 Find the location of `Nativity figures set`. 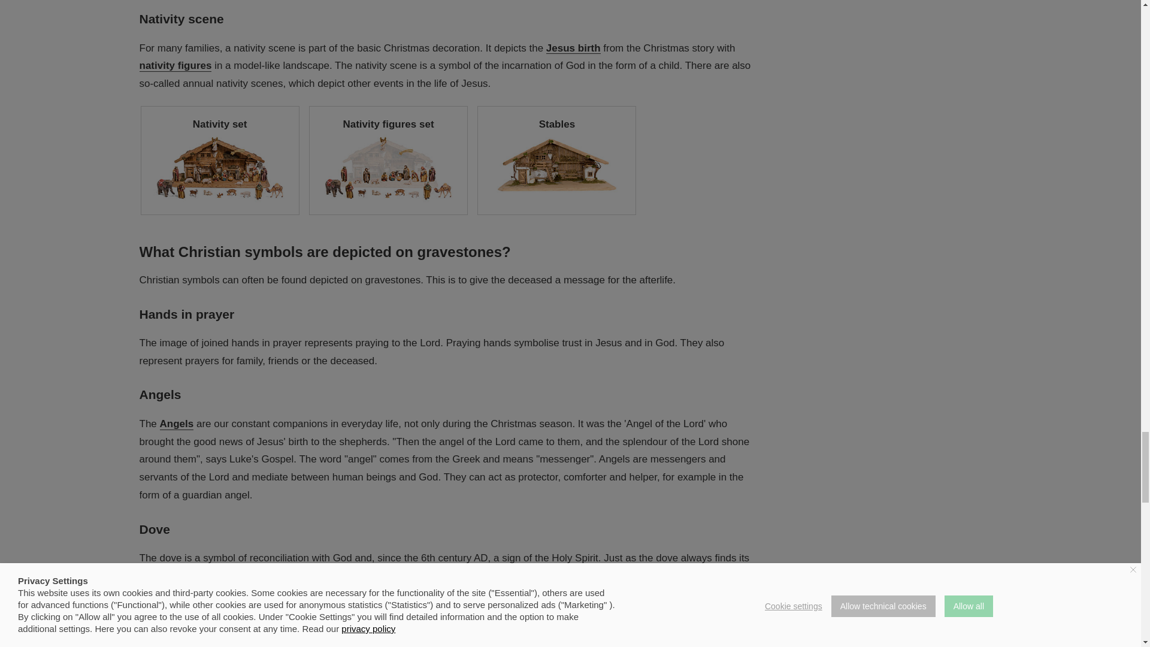

Nativity figures set is located at coordinates (388, 161).